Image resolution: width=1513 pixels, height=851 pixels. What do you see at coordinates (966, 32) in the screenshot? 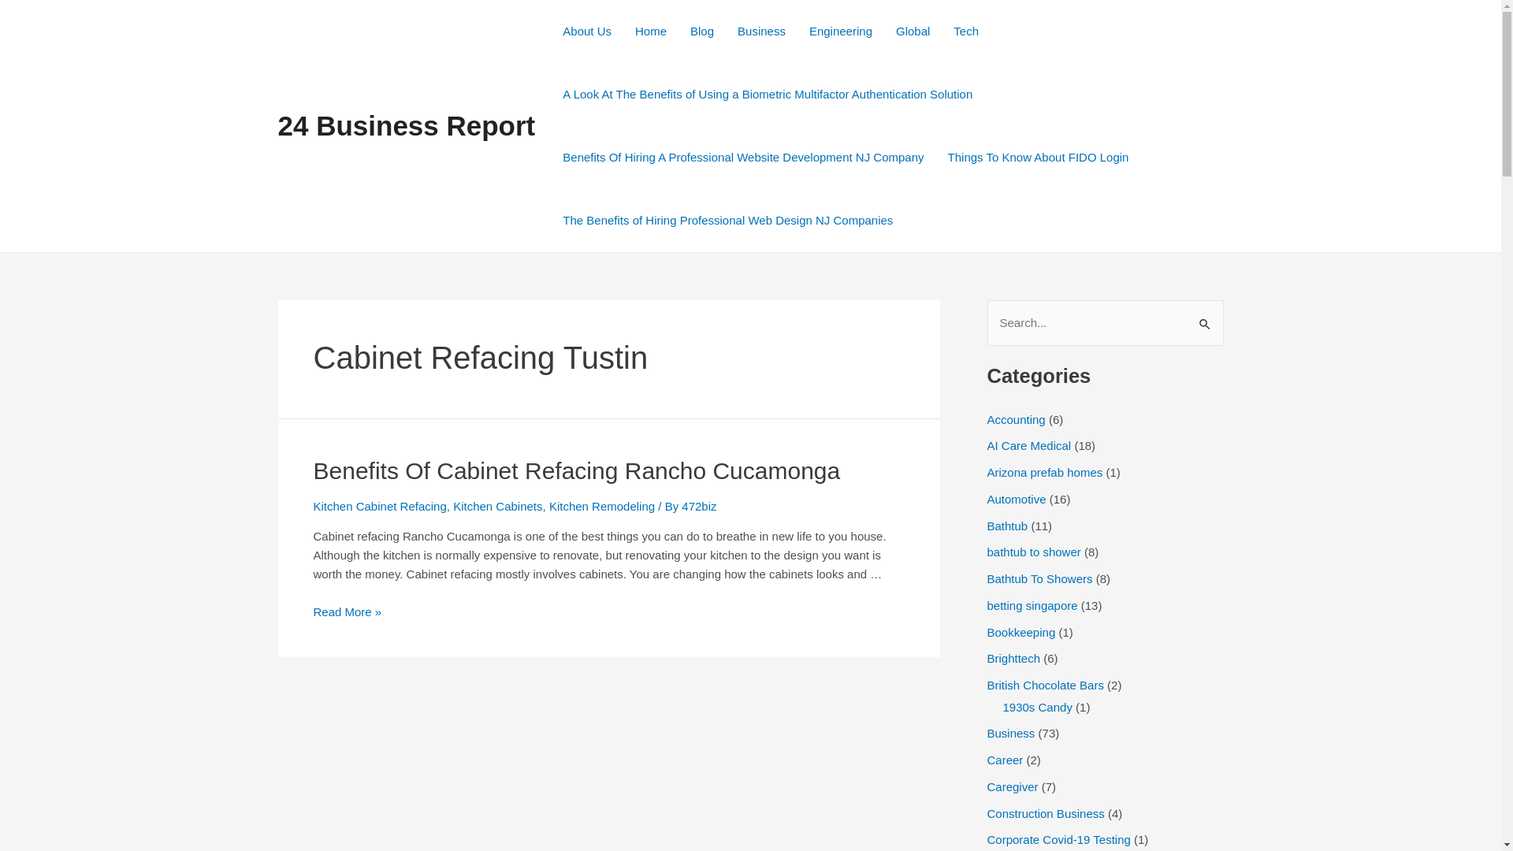
I see `Tech` at bounding box center [966, 32].